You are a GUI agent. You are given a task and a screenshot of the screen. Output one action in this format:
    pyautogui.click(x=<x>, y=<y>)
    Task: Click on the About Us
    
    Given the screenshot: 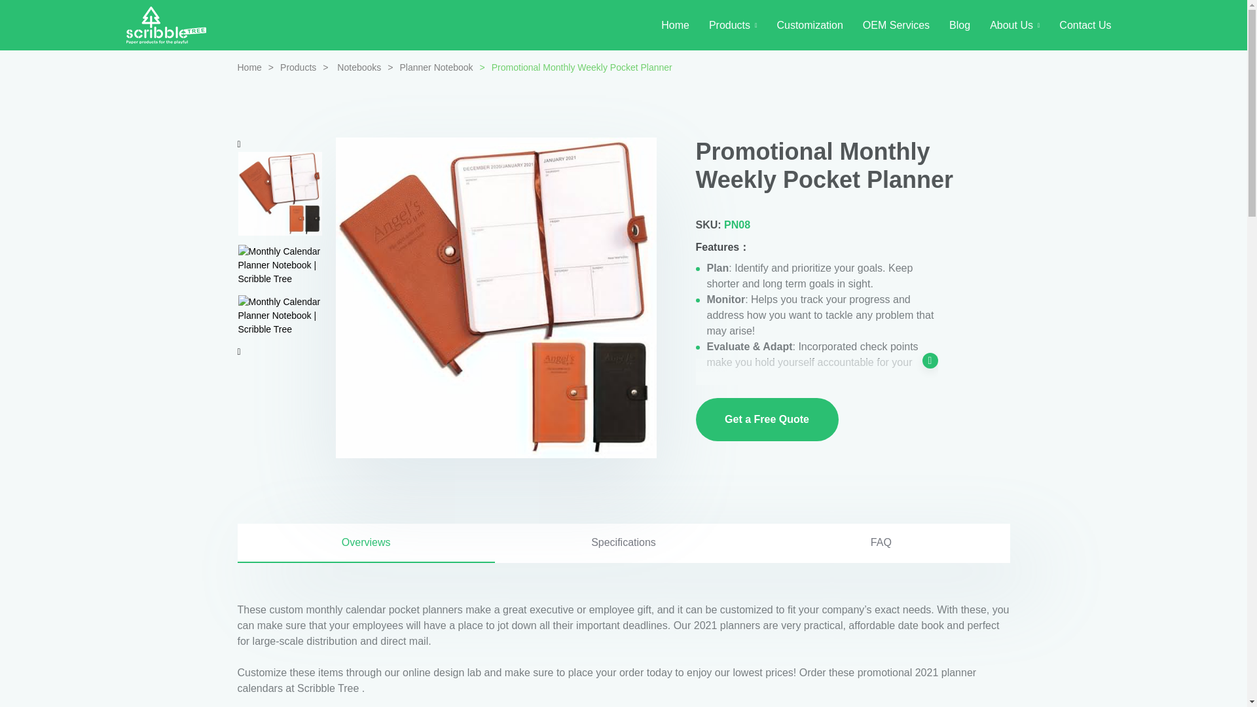 What is the action you would take?
    pyautogui.click(x=1015, y=25)
    